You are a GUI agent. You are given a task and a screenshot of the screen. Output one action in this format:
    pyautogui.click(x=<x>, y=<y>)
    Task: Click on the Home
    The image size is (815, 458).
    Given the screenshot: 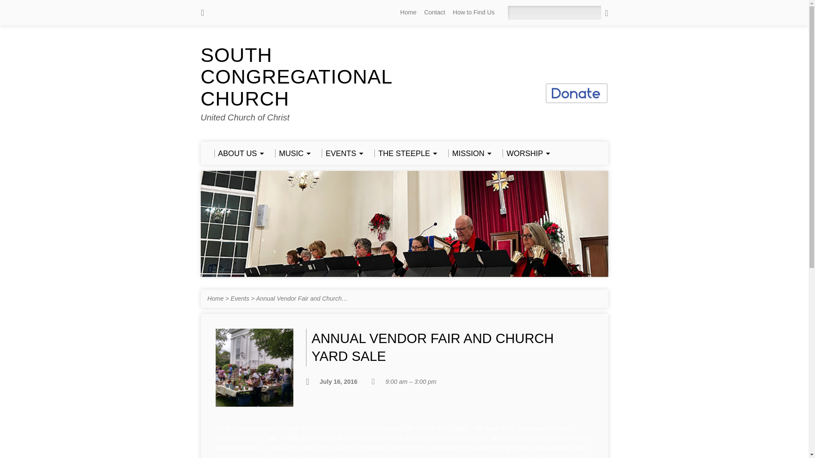 What is the action you would take?
    pyautogui.click(x=408, y=12)
    